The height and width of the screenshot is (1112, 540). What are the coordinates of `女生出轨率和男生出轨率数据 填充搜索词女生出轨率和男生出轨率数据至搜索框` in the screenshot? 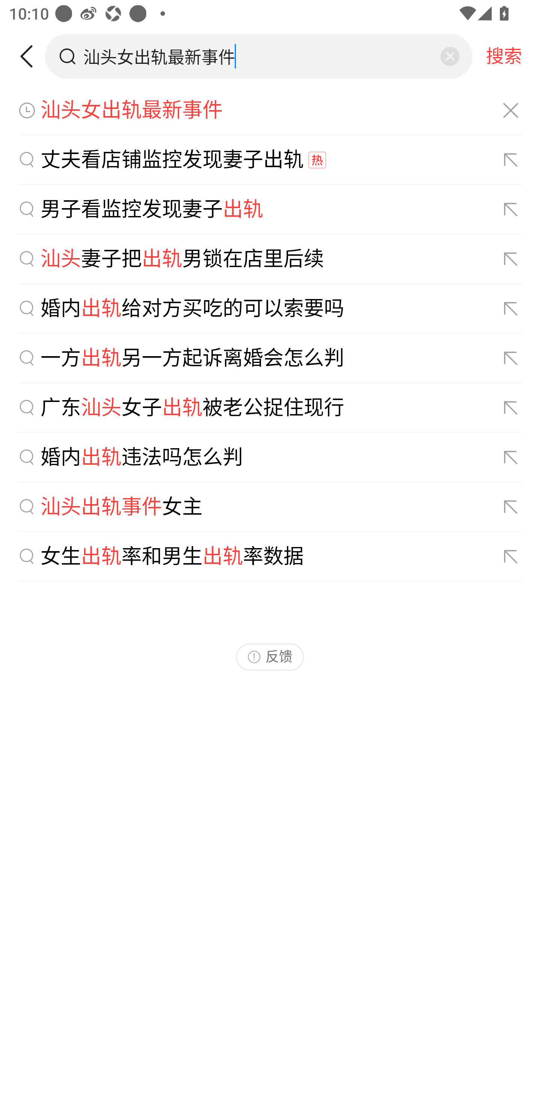 It's located at (270, 556).